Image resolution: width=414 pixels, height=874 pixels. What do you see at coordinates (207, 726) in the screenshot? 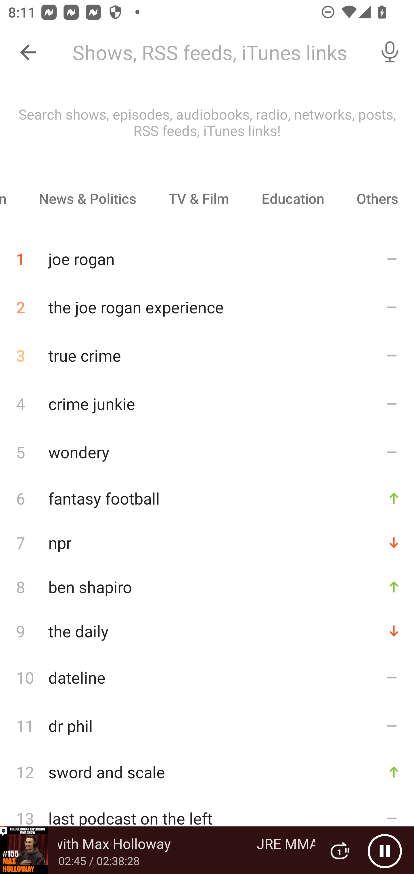
I see `11 dr phil` at bounding box center [207, 726].